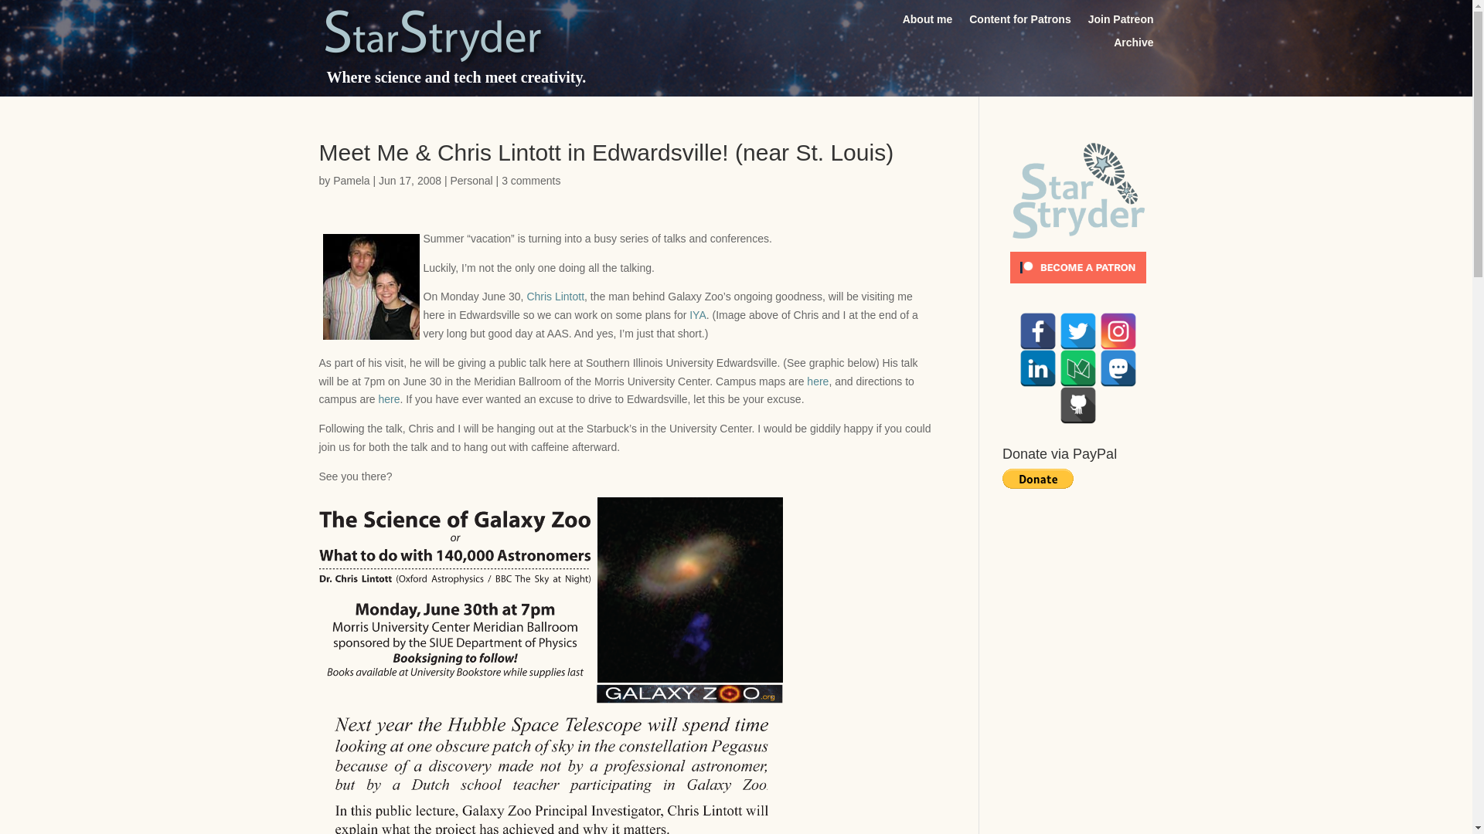 This screenshot has width=1484, height=834. What do you see at coordinates (351, 180) in the screenshot?
I see `Pamela` at bounding box center [351, 180].